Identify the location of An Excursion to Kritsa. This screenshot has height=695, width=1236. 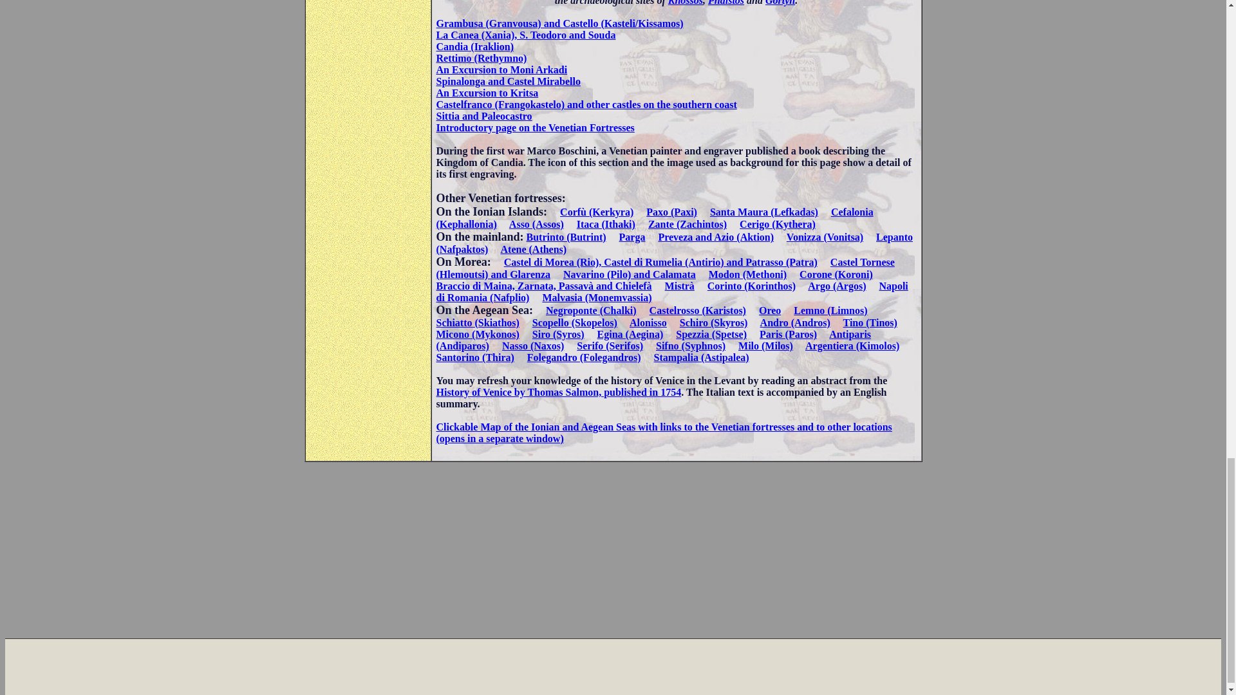
(487, 93).